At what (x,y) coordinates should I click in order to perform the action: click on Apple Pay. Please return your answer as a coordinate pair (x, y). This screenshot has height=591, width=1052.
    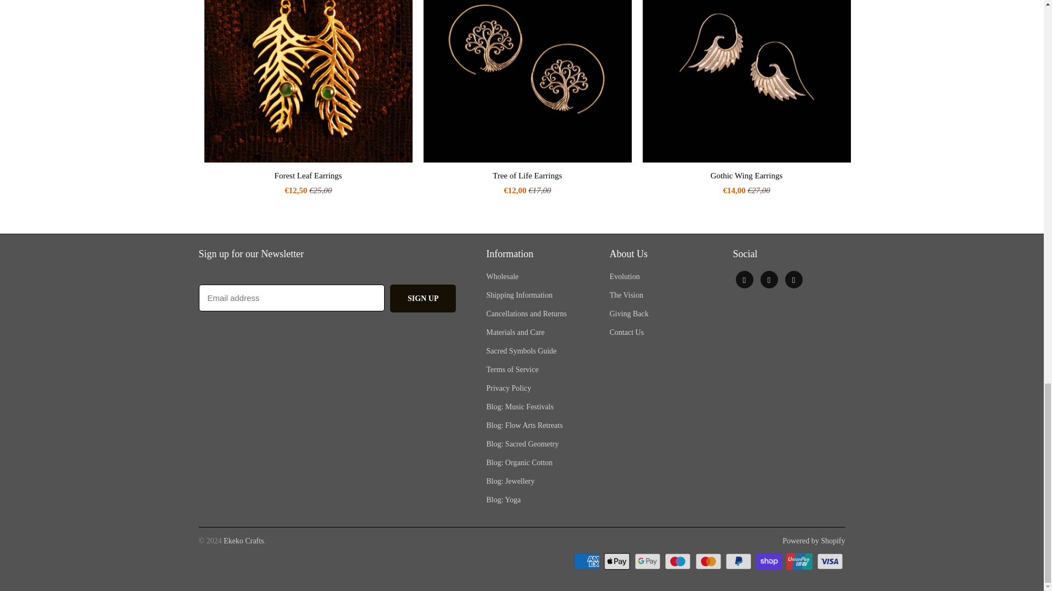
    Looking at the image, I should click on (618, 561).